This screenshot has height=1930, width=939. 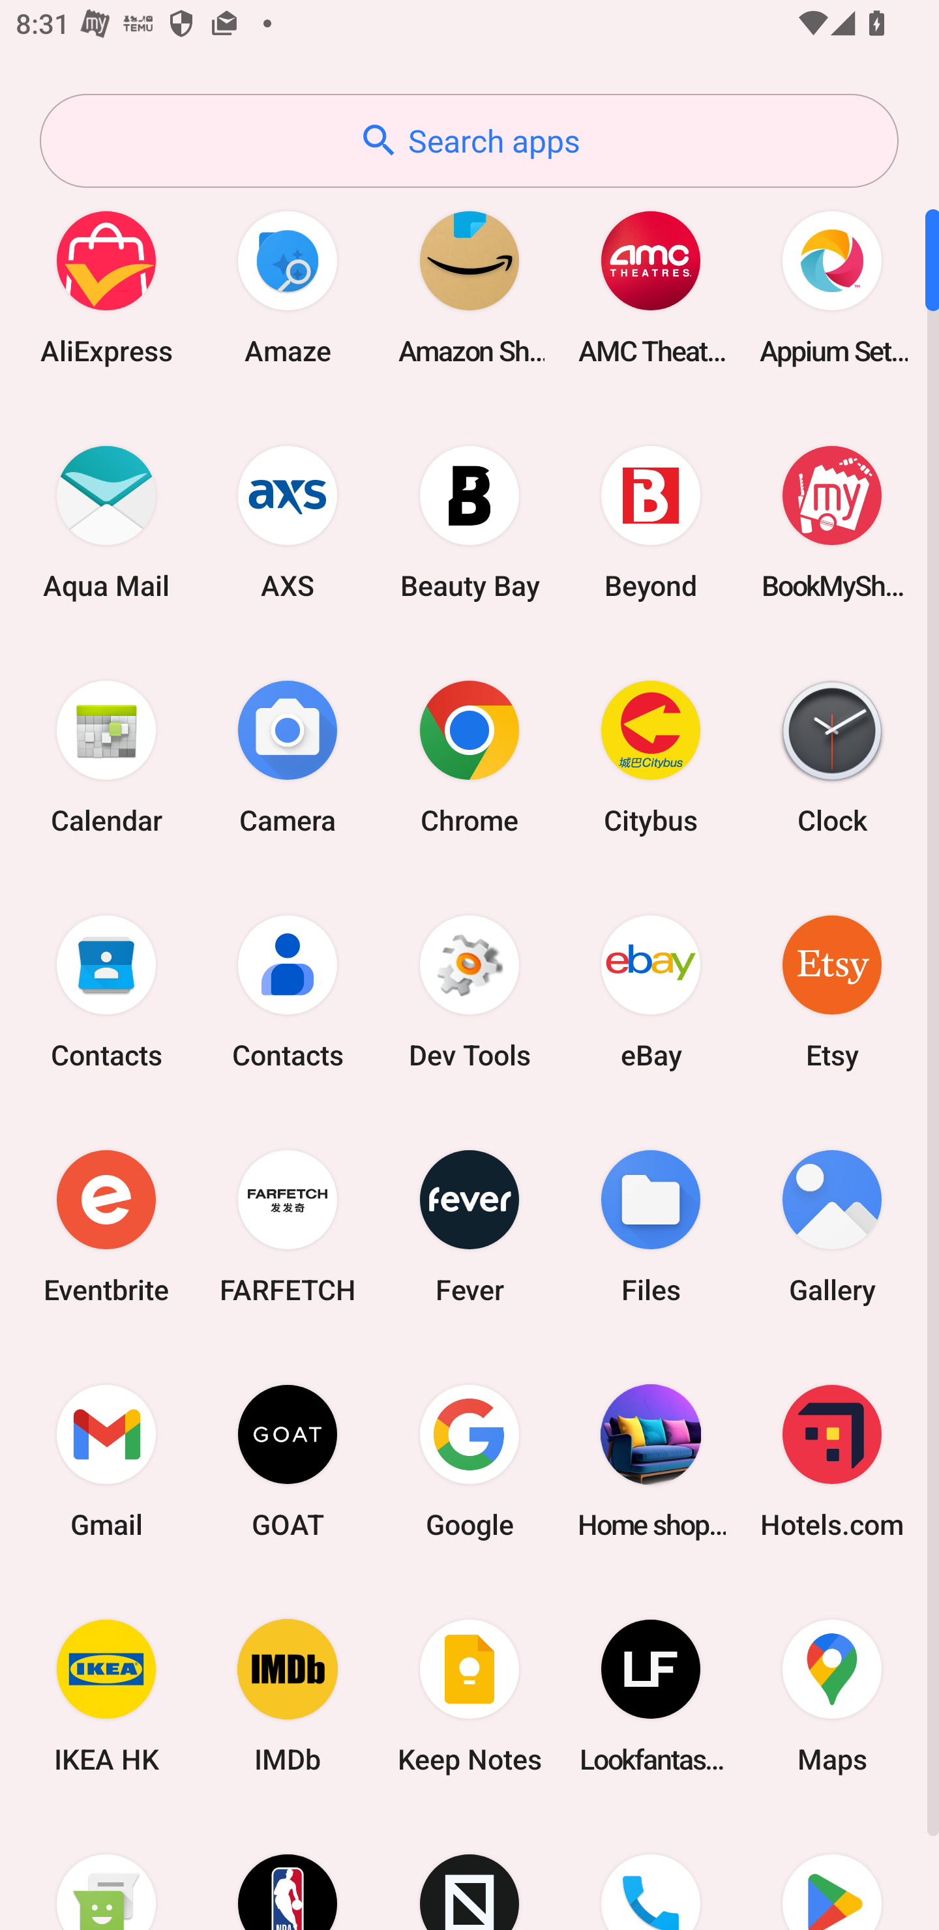 I want to click on Home shopping, so click(x=651, y=1461).